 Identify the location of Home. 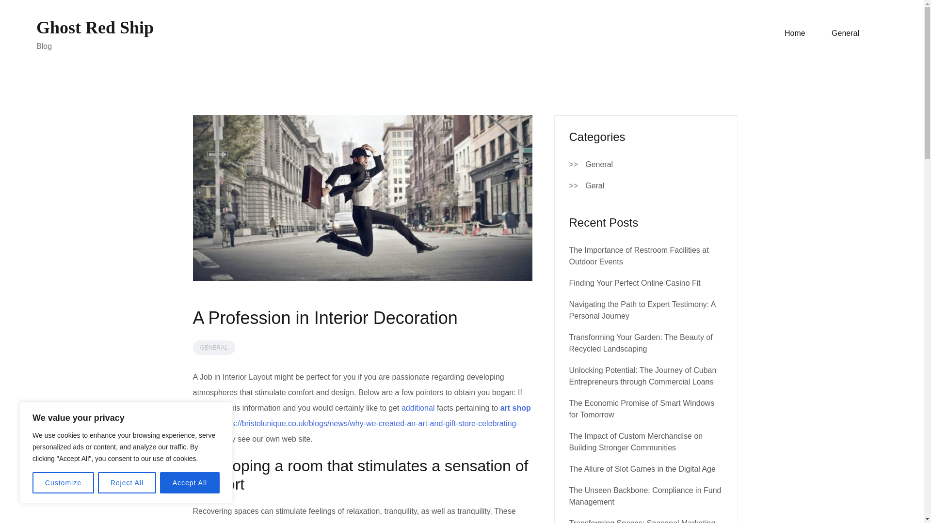
(795, 33).